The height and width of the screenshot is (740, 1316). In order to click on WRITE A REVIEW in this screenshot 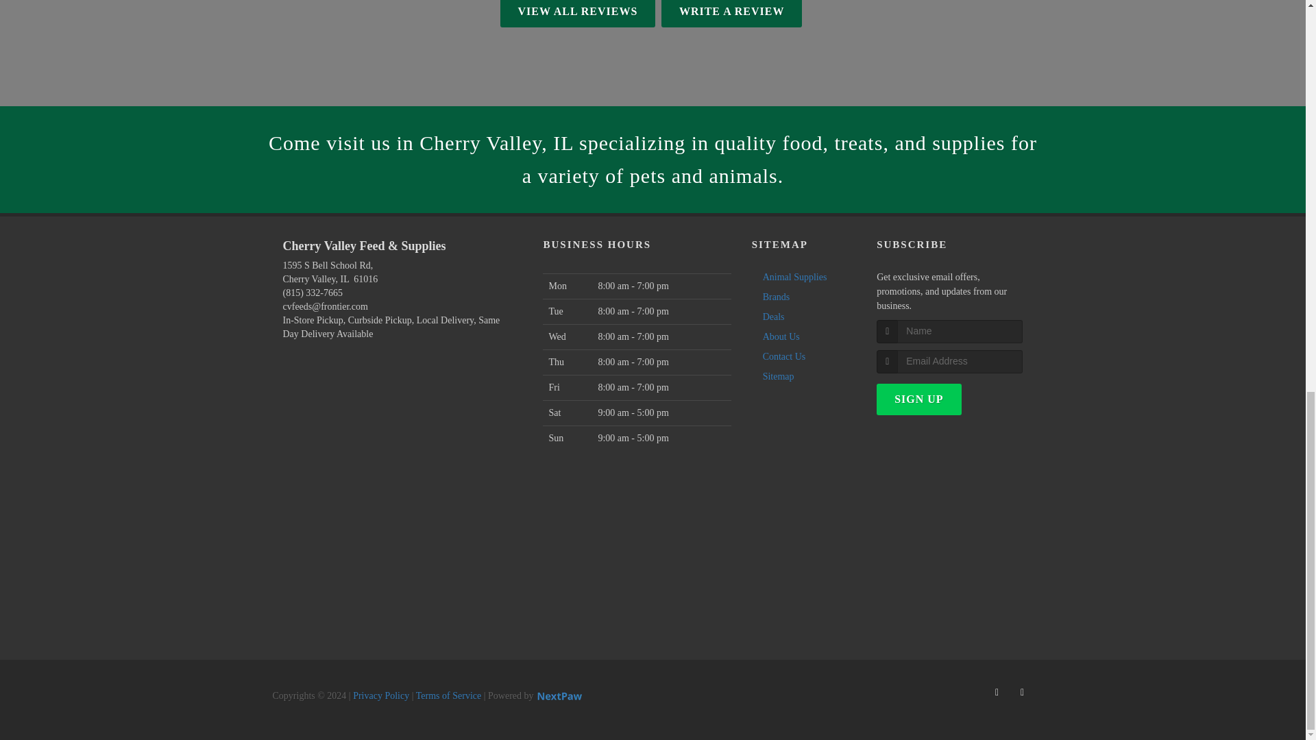, I will do `click(732, 14)`.